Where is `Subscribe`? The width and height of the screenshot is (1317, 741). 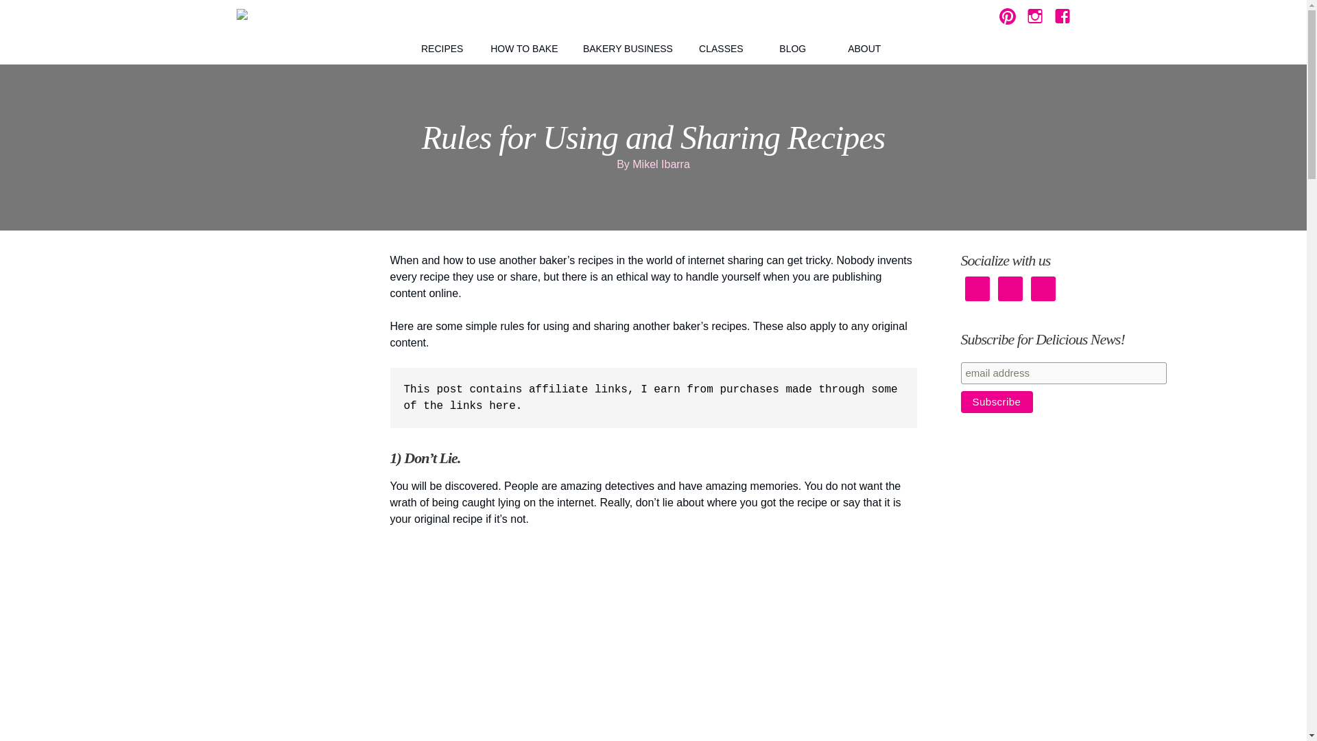 Subscribe is located at coordinates (996, 402).